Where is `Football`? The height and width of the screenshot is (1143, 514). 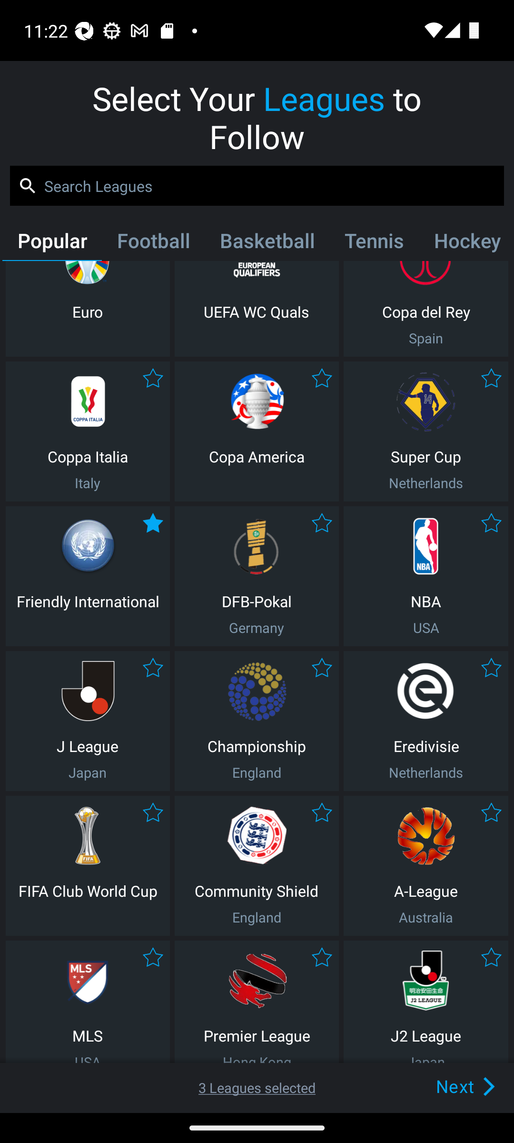 Football is located at coordinates (153, 243).